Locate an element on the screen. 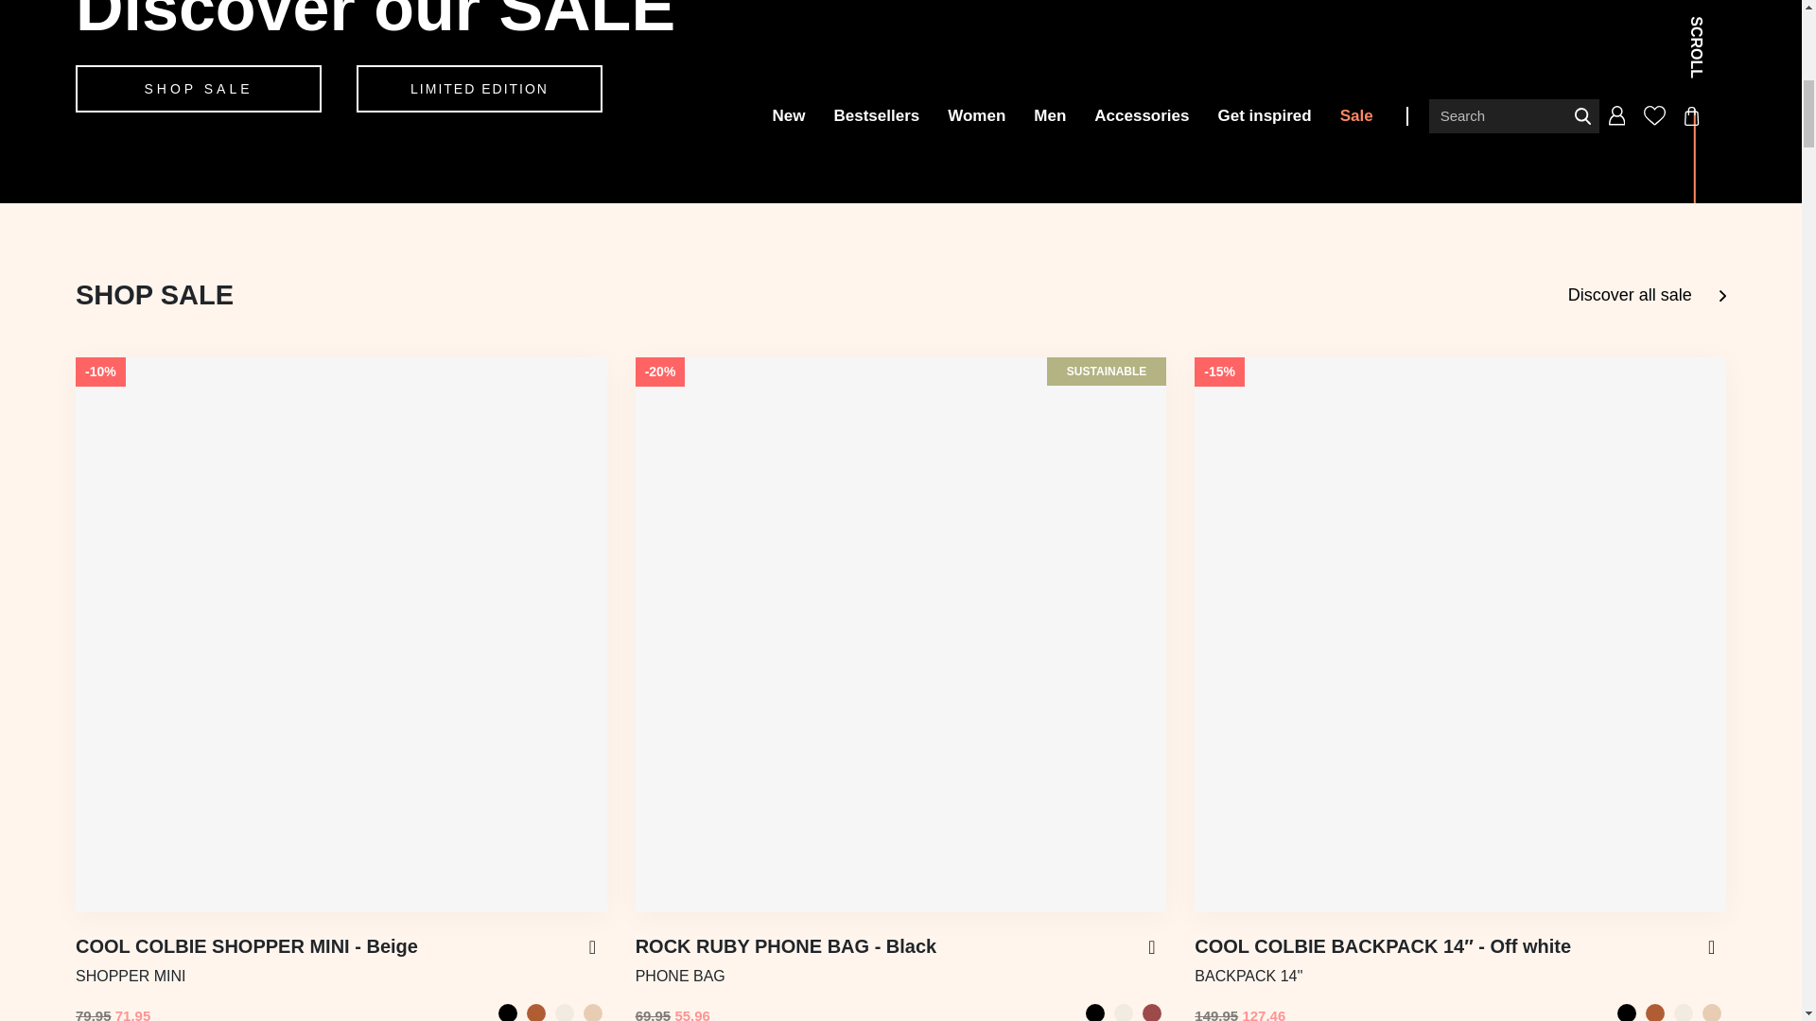 The width and height of the screenshot is (1816, 1021). Beige is located at coordinates (592, 1012).